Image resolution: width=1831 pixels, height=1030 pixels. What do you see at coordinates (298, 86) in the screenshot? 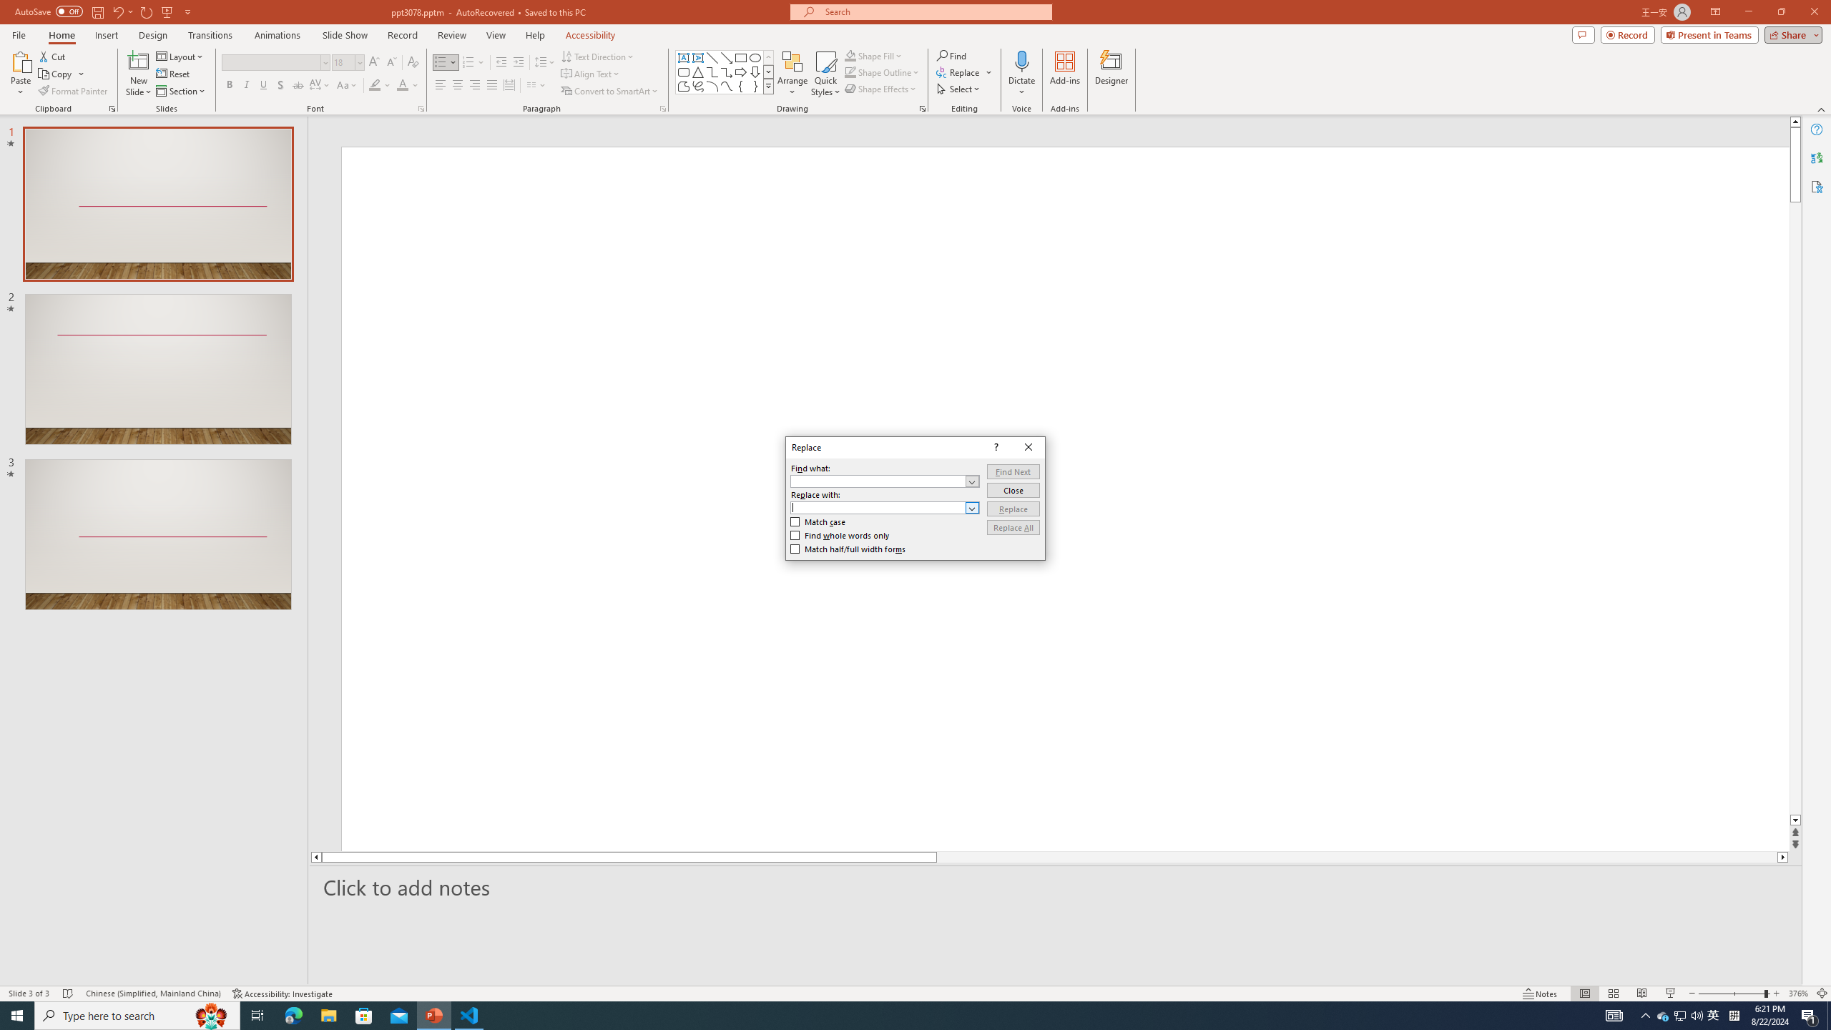
I see `Strikethrough` at bounding box center [298, 86].